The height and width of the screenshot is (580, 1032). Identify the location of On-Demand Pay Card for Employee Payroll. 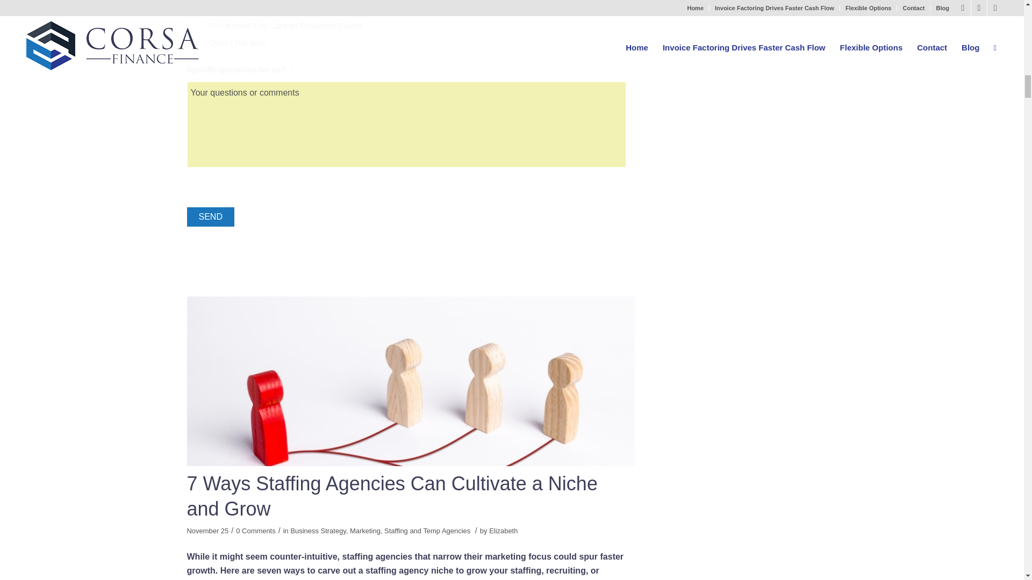
(190, 27).